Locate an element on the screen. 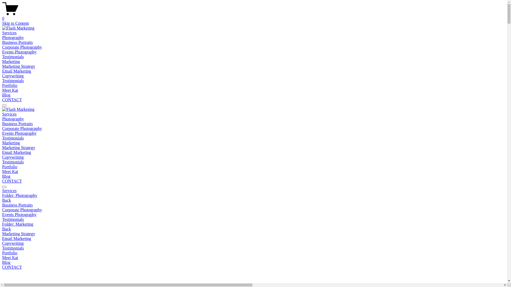 Image resolution: width=511 pixels, height=287 pixels. Portfolio is located at coordinates (253, 253).